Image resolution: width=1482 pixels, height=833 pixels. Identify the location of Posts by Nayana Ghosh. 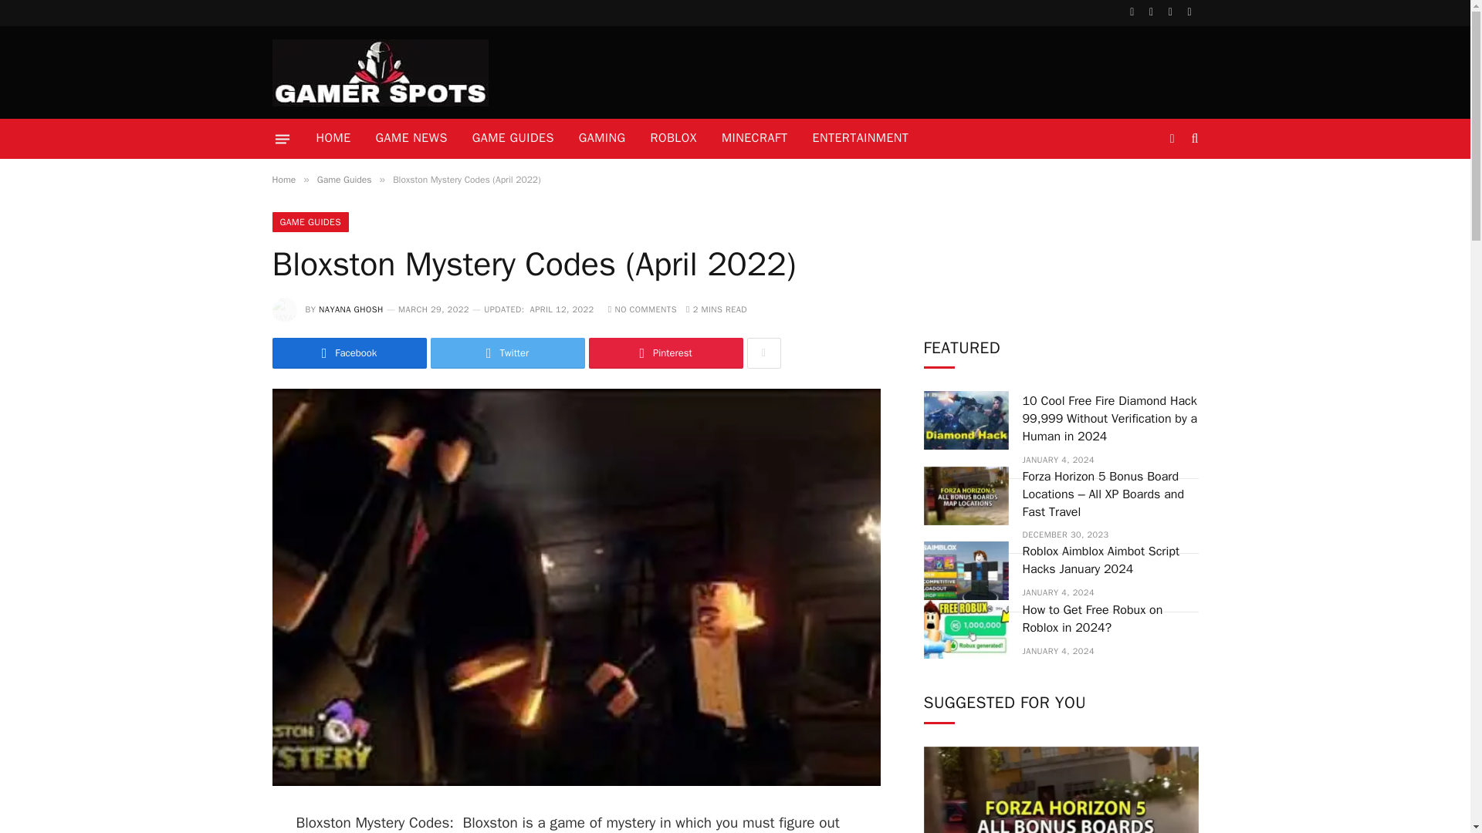
(350, 309).